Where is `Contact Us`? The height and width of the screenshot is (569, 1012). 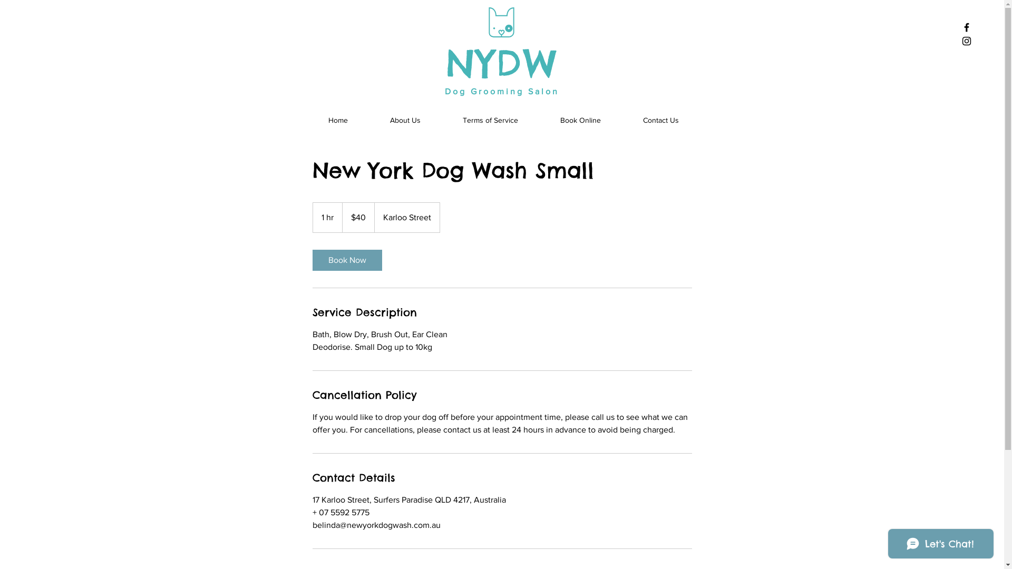
Contact Us is located at coordinates (661, 120).